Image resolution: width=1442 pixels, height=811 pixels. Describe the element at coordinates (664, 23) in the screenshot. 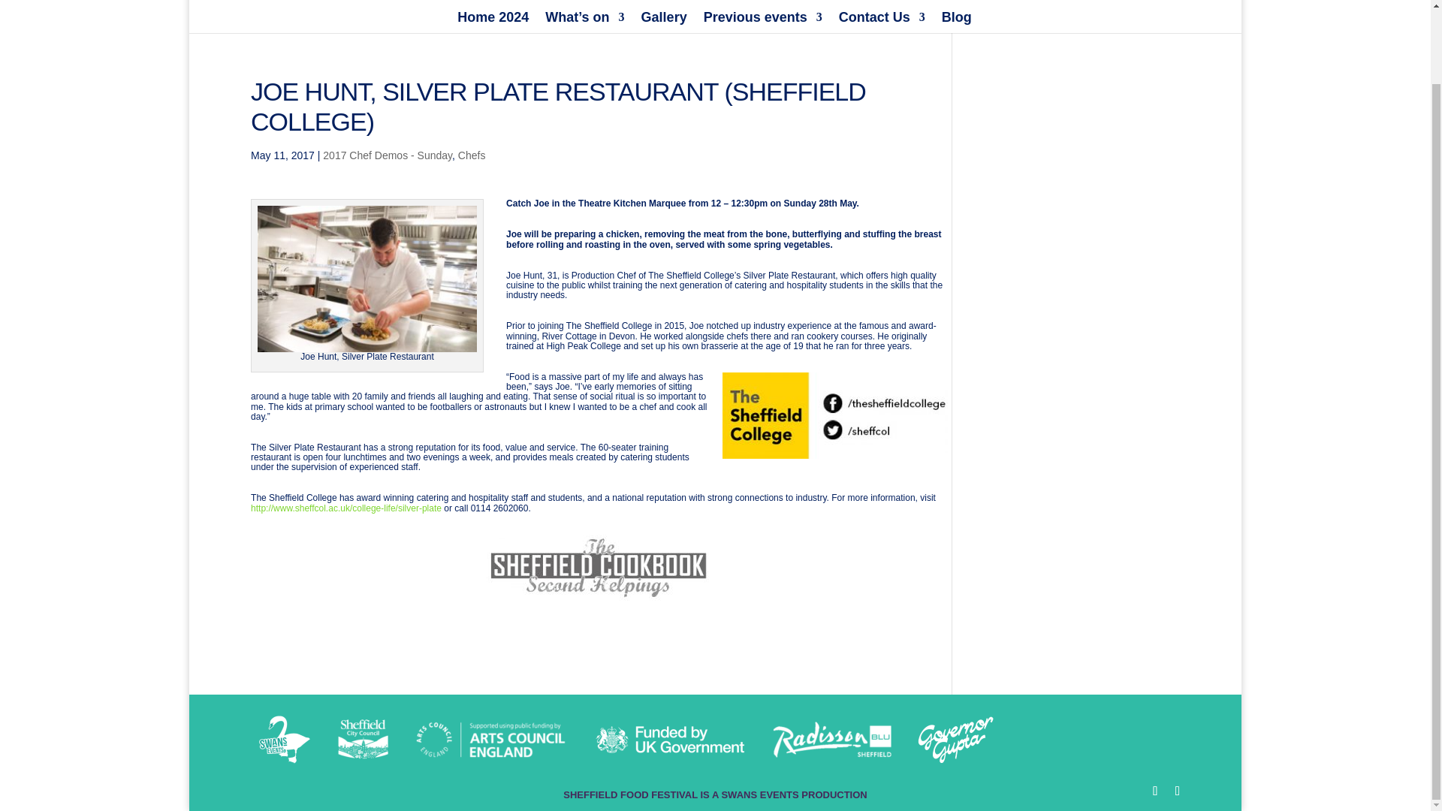

I see `Gallery` at that location.